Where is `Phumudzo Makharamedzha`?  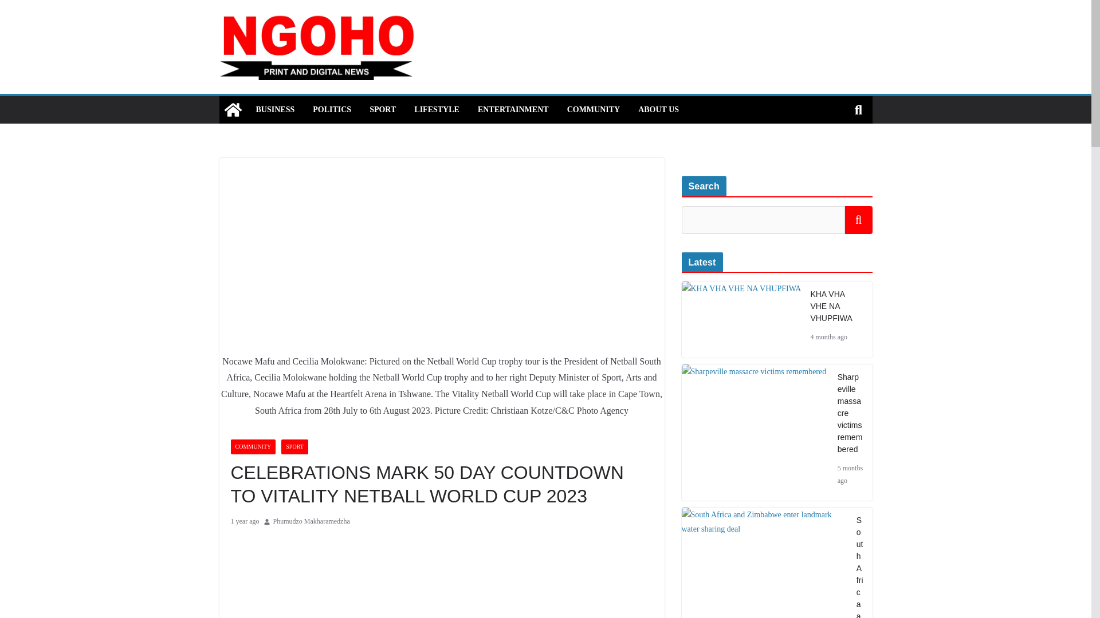 Phumudzo Makharamedzha is located at coordinates (311, 522).